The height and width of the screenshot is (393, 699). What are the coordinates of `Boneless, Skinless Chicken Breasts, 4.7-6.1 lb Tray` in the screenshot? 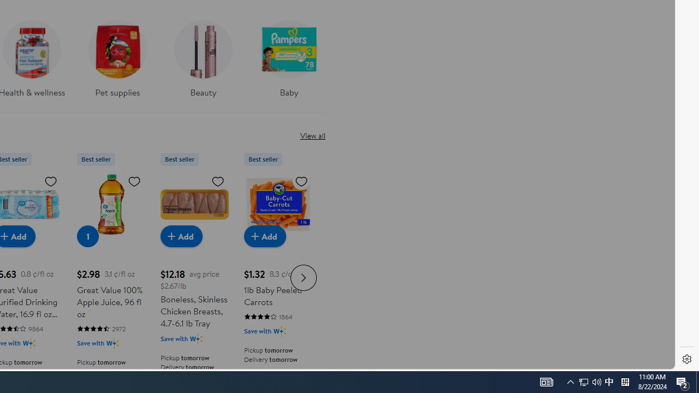 It's located at (194, 204).